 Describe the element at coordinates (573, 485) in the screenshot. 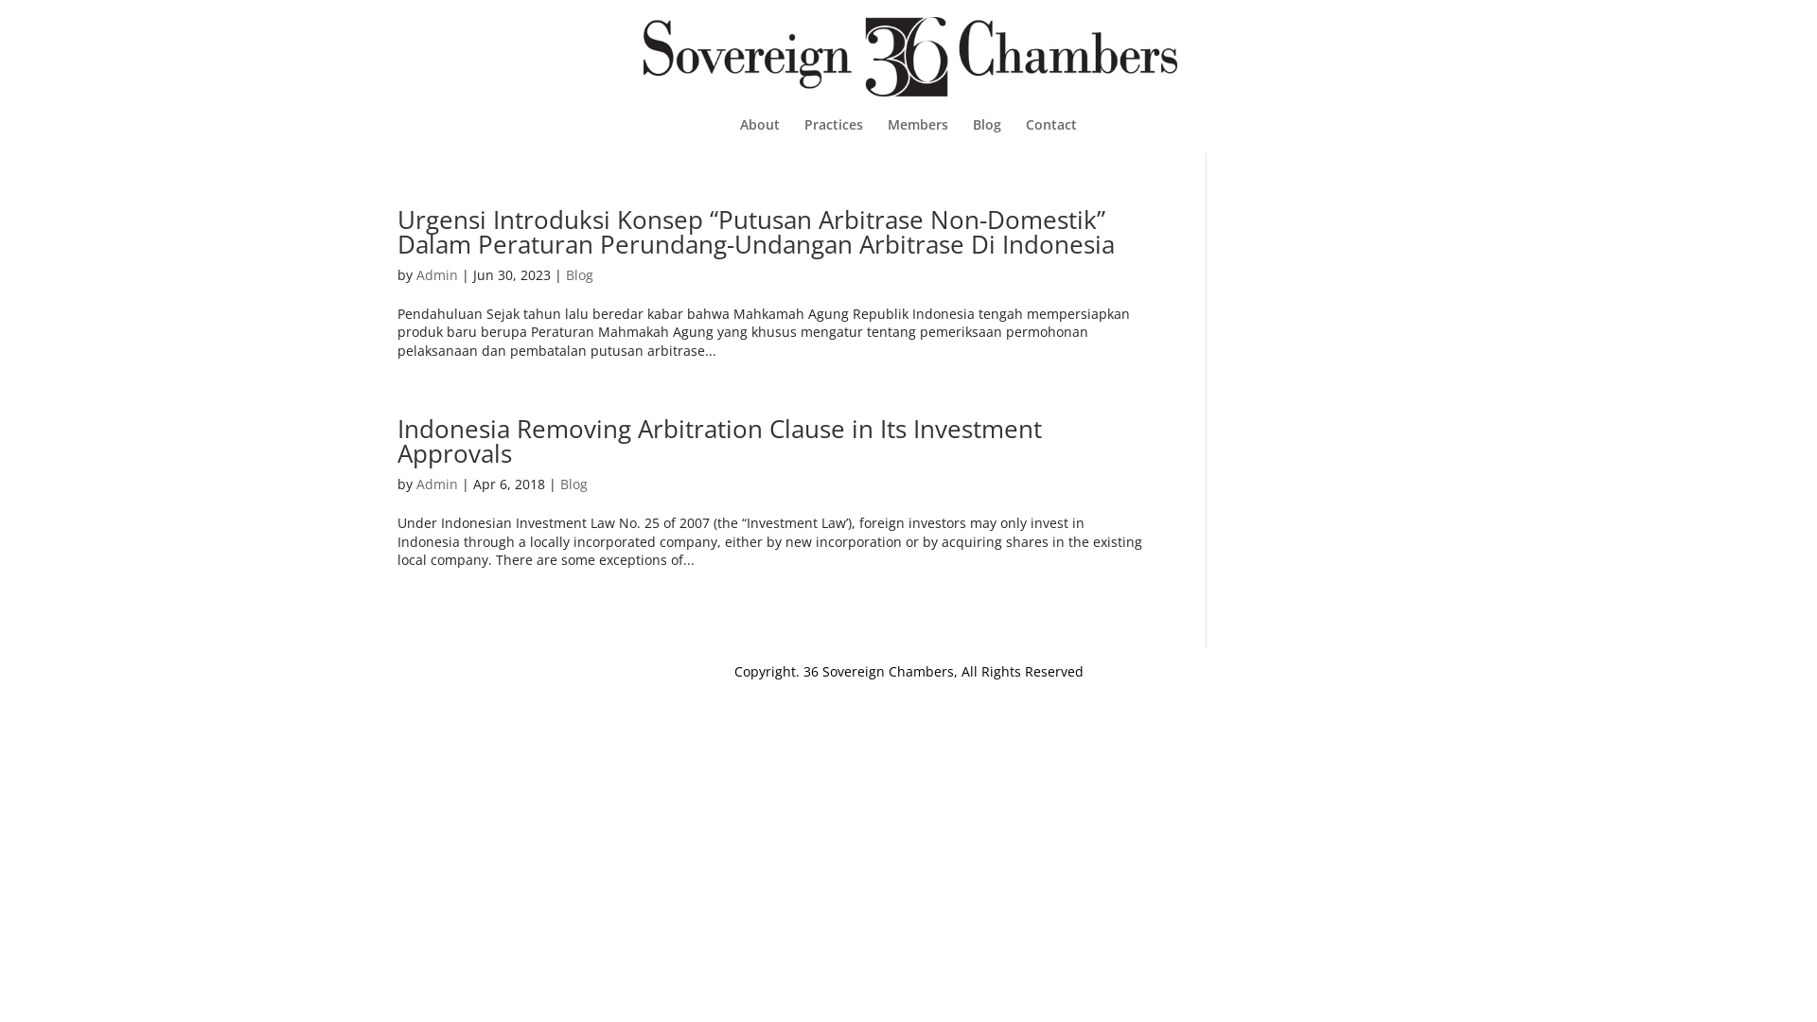

I see `Blog` at that location.